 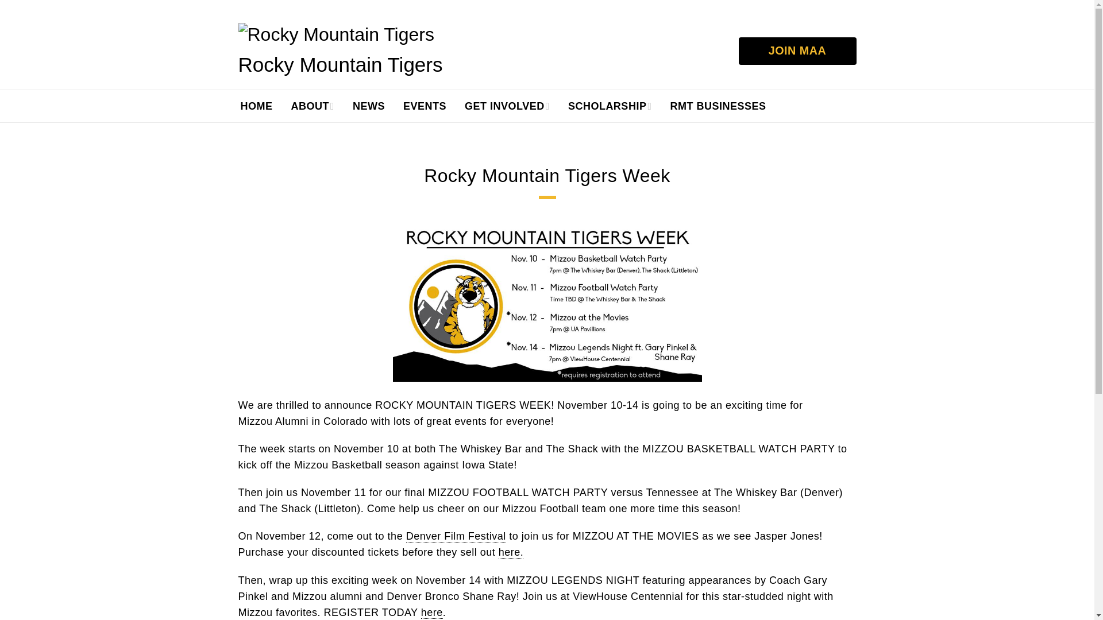 What do you see at coordinates (335, 34) in the screenshot?
I see `Rocky Mountain Tigers` at bounding box center [335, 34].